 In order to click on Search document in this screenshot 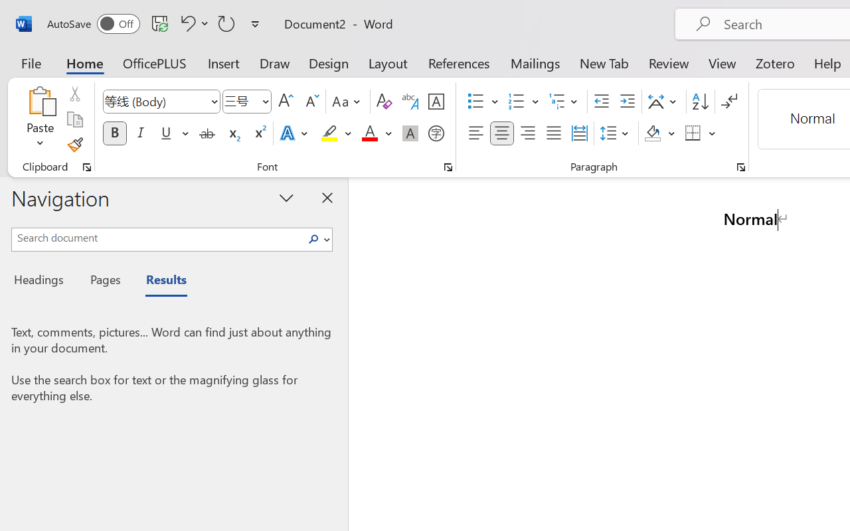, I will do `click(157, 238)`.